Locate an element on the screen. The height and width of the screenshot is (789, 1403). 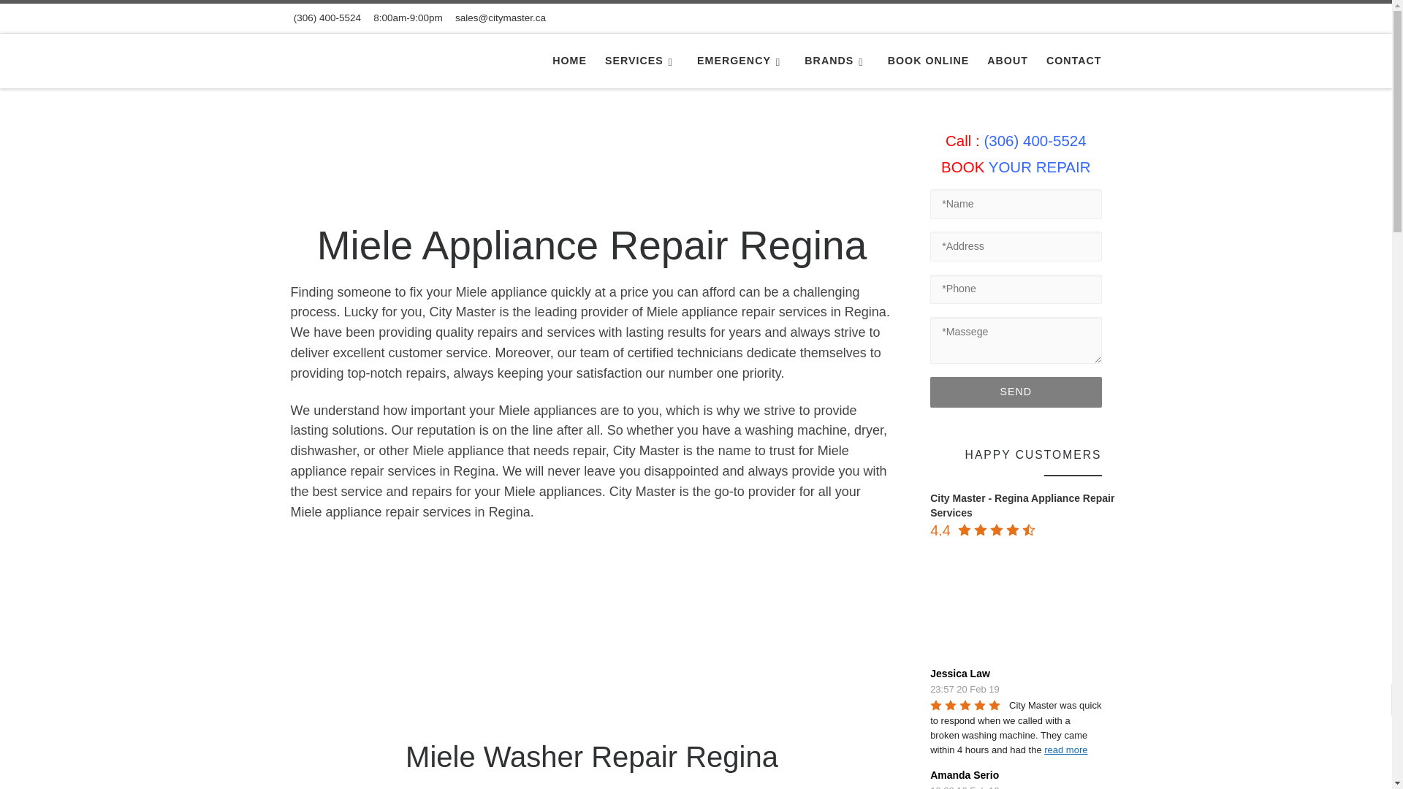
BRANDS is located at coordinates (837, 60).